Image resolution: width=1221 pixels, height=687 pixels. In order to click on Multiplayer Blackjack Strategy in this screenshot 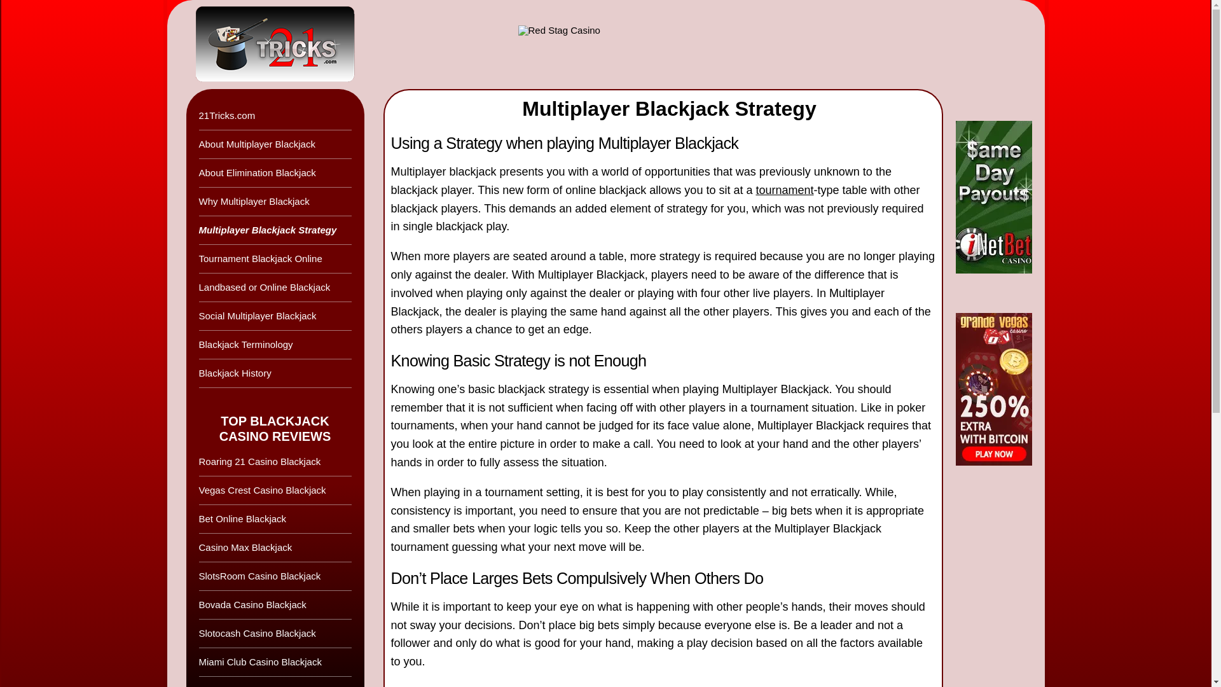, I will do `click(275, 230)`.